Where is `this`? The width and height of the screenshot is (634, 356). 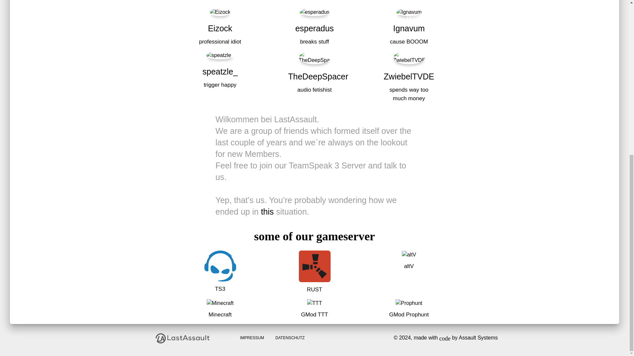
this is located at coordinates (267, 211).